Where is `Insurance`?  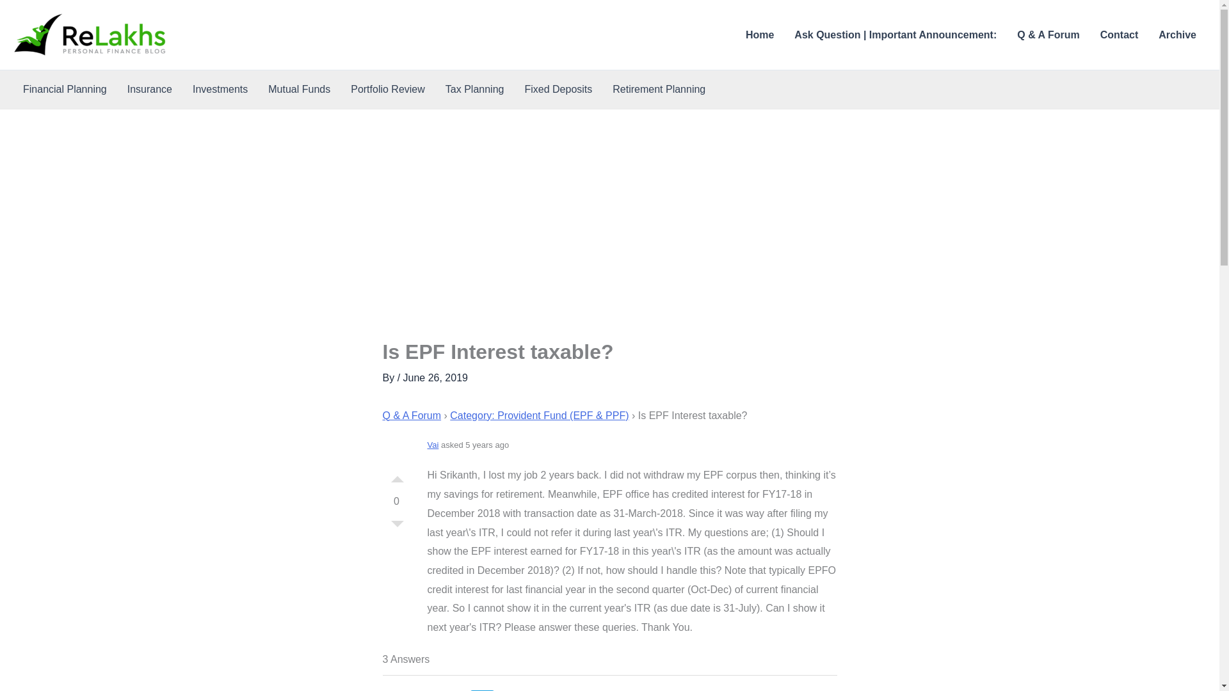 Insurance is located at coordinates (149, 90).